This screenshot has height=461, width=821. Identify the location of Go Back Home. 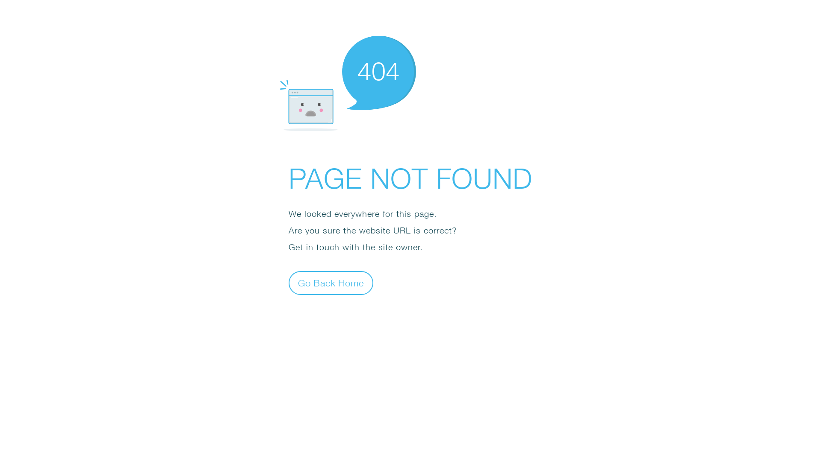
(331, 283).